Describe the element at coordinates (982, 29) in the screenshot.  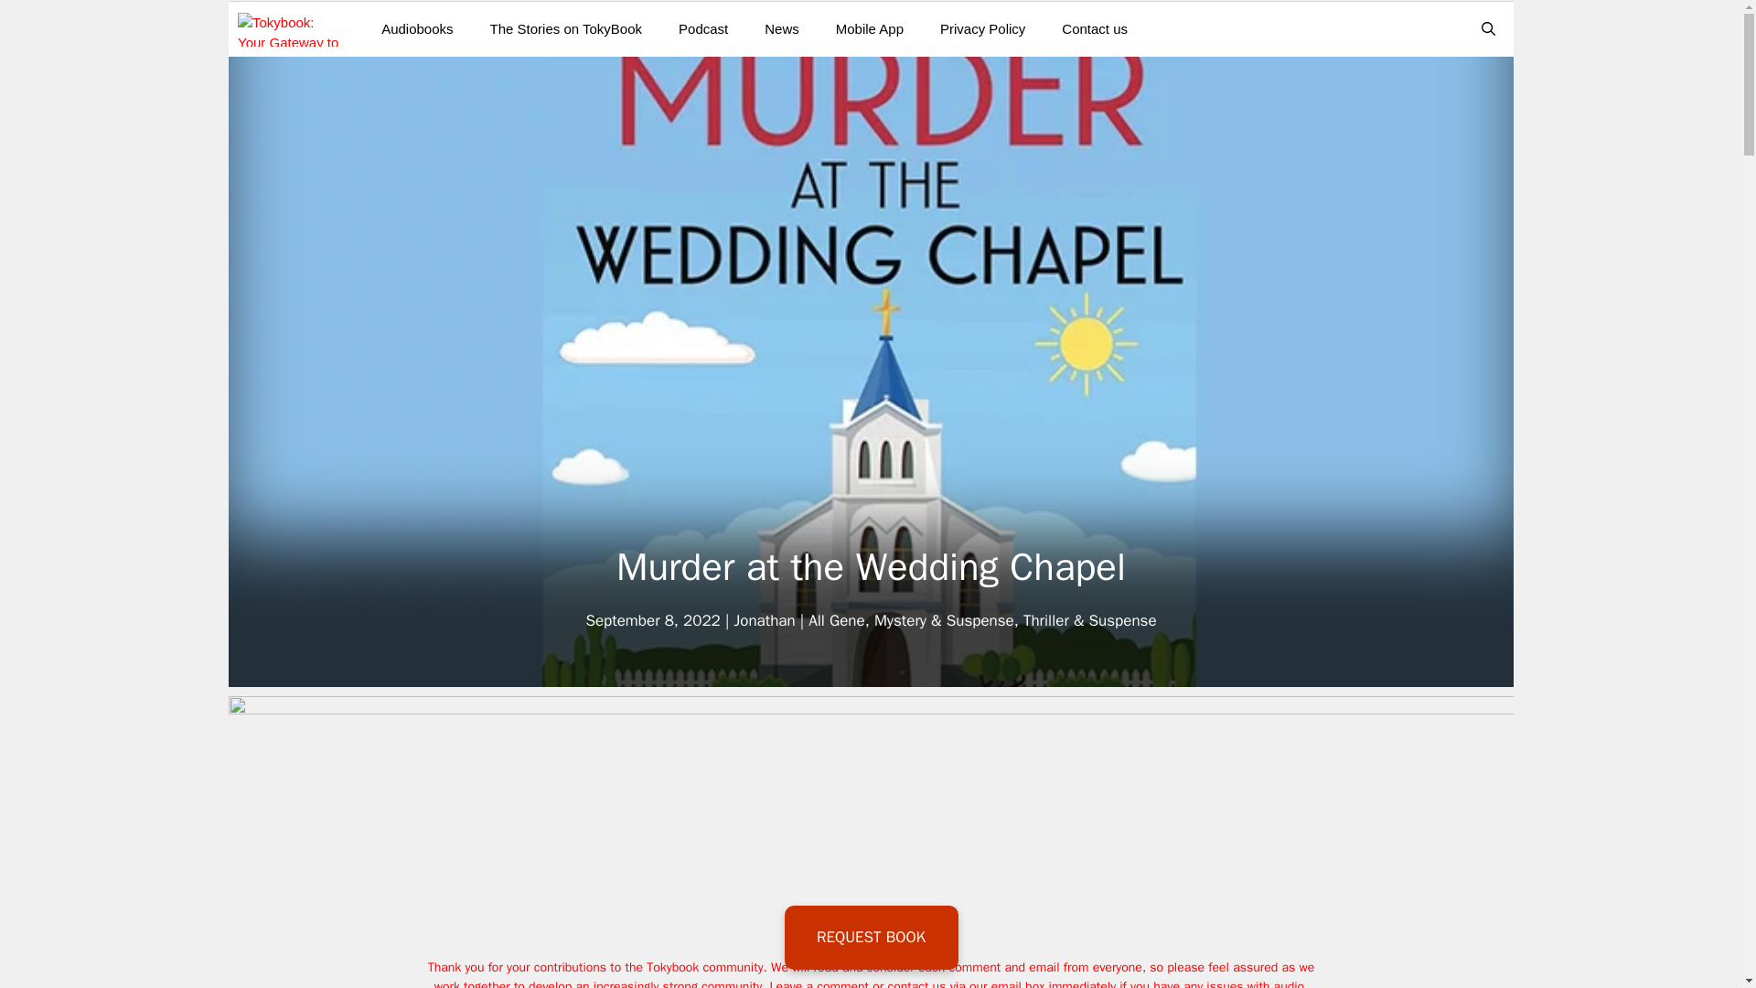
I see `Privacy Policy` at that location.